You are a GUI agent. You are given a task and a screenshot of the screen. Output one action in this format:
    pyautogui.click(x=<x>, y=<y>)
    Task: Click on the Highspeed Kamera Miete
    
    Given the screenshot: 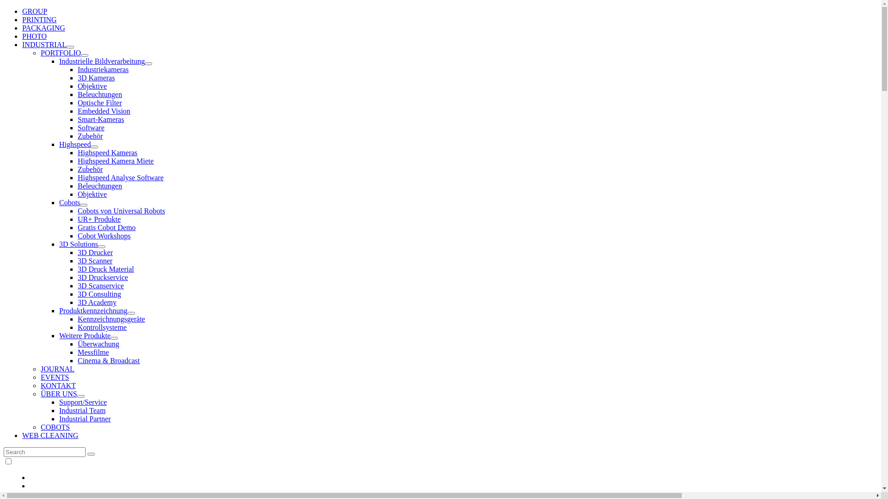 What is the action you would take?
    pyautogui.click(x=116, y=161)
    